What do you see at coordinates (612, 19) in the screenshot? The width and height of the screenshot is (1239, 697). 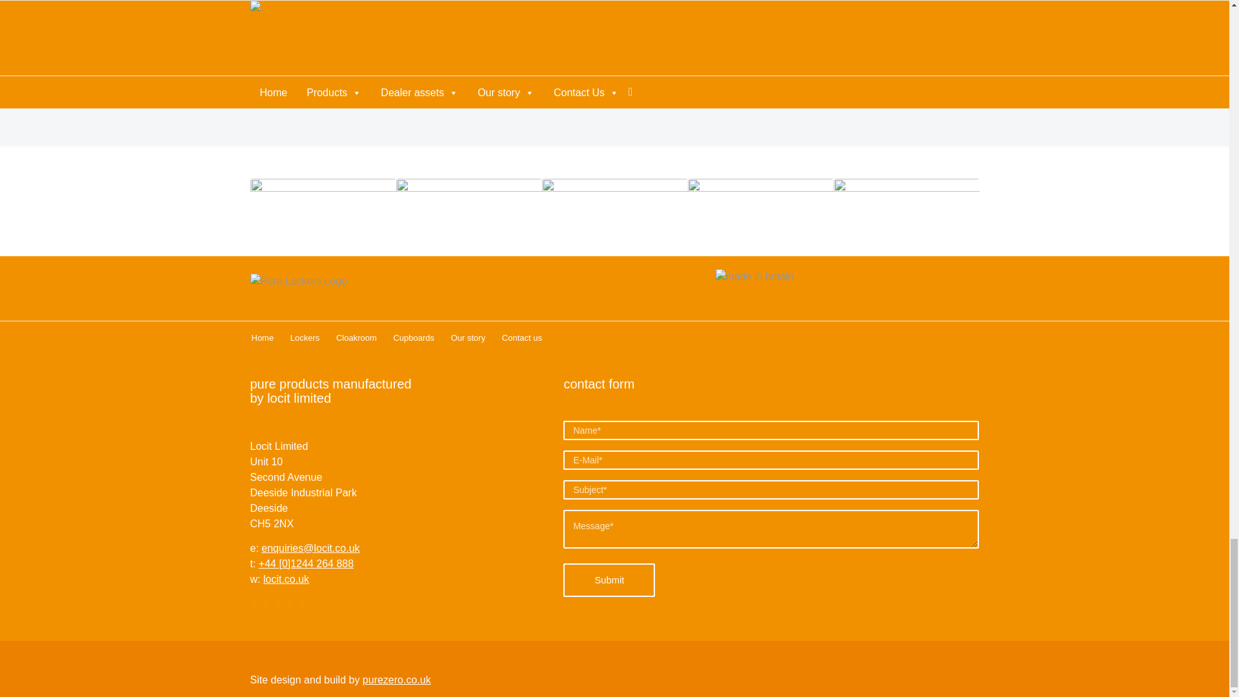 I see `Page 5` at bounding box center [612, 19].